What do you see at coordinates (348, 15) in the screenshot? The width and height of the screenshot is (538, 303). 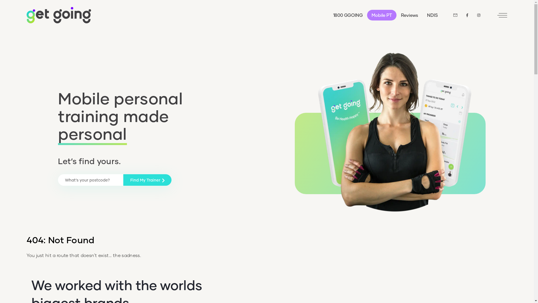 I see `1800 GGOING` at bounding box center [348, 15].